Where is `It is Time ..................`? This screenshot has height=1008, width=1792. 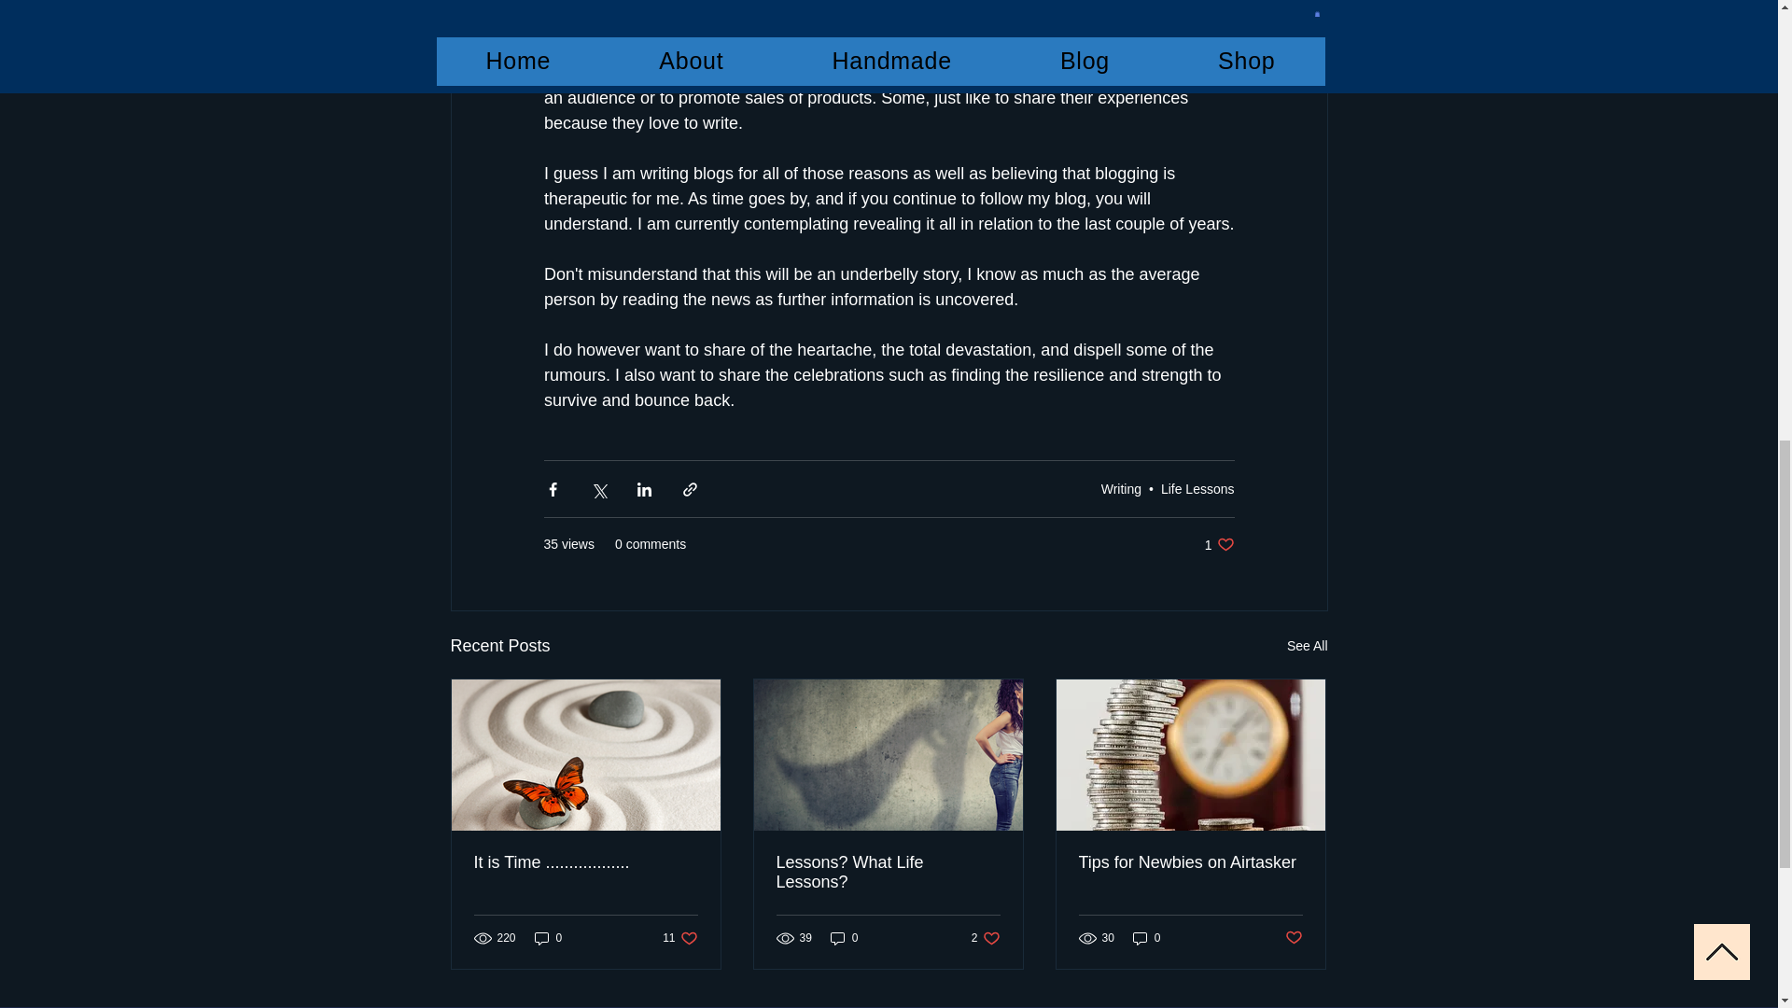 It is Time .................. is located at coordinates (844, 938).